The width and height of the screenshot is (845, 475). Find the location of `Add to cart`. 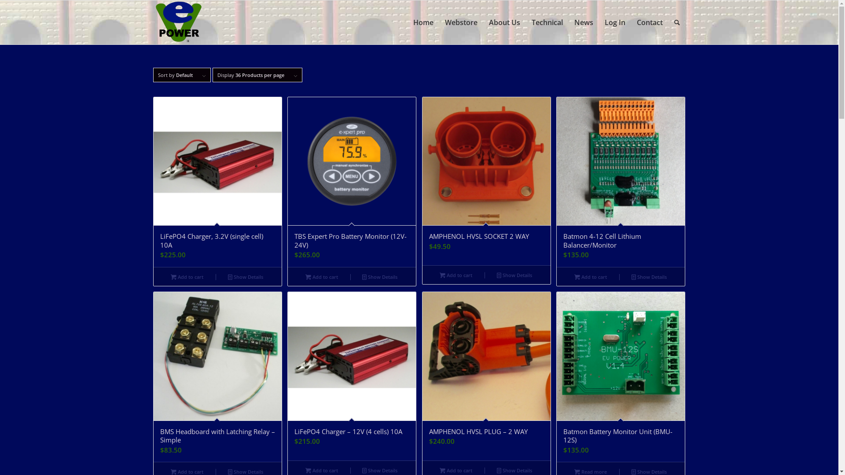

Add to cart is located at coordinates (321, 277).